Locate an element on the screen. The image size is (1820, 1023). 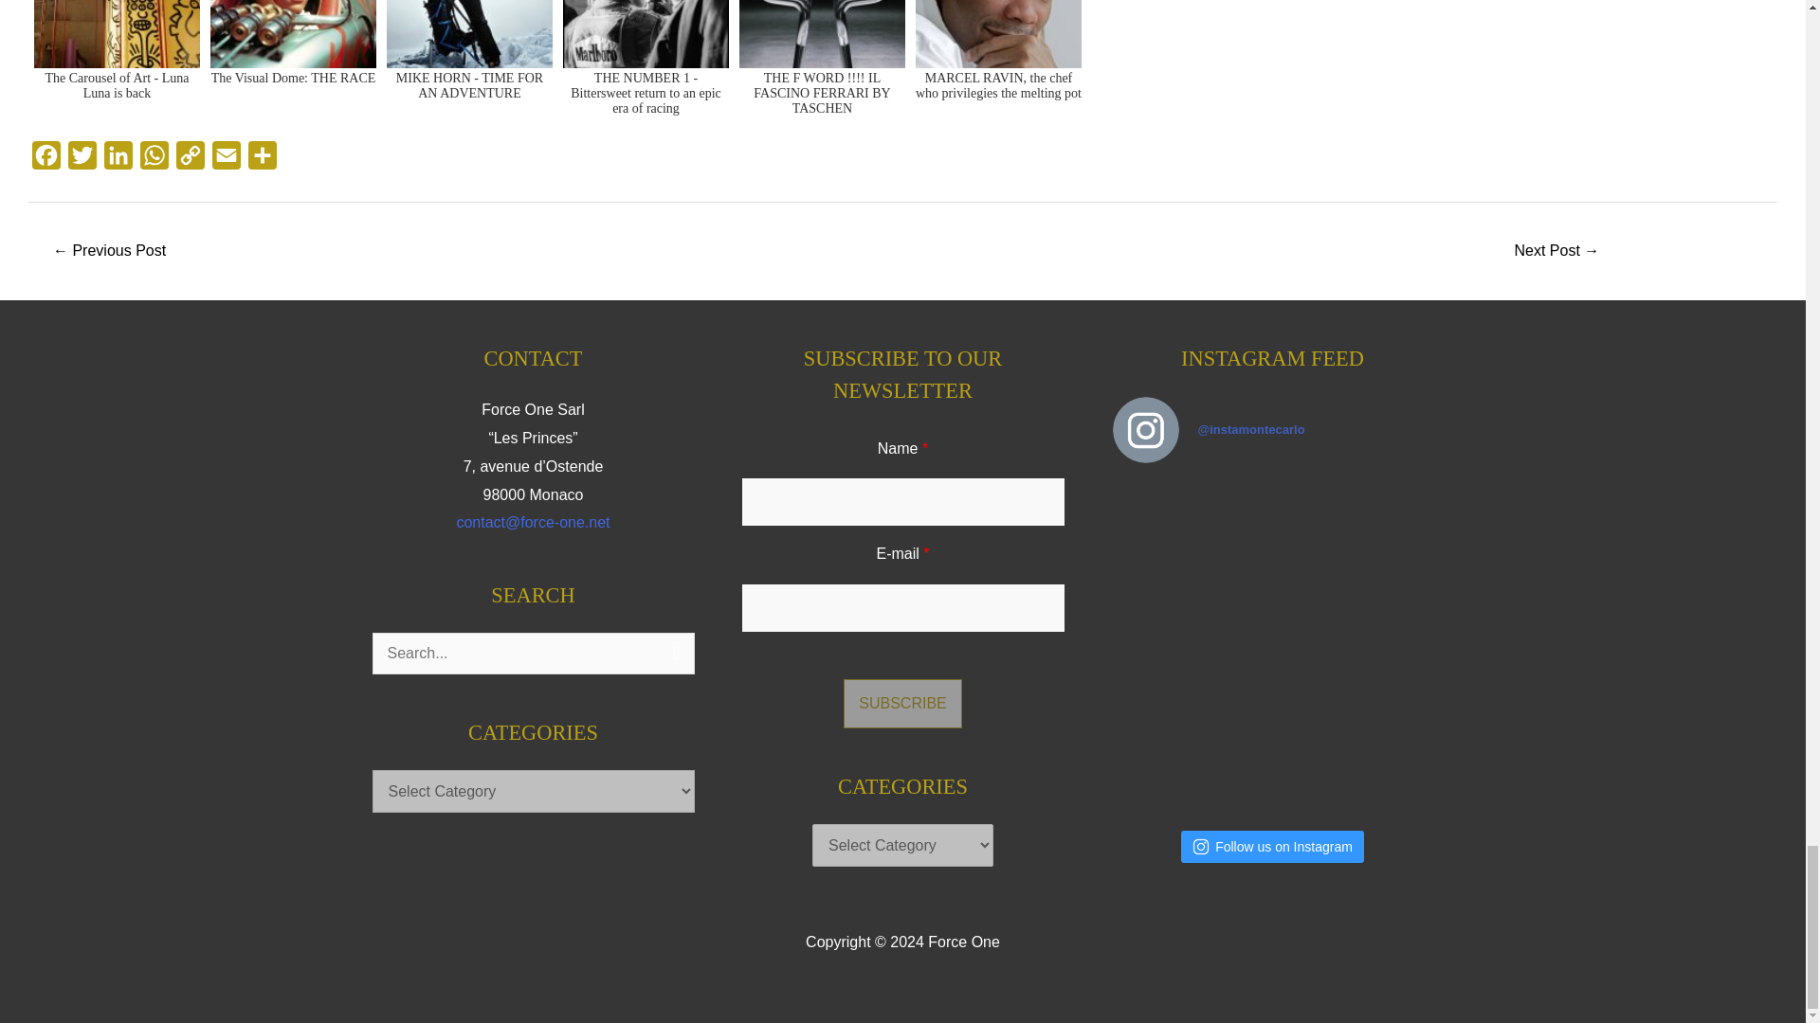
THE F WORD !!!! IL FASCINO FERRARI BY TASCHEN is located at coordinates (822, 61).